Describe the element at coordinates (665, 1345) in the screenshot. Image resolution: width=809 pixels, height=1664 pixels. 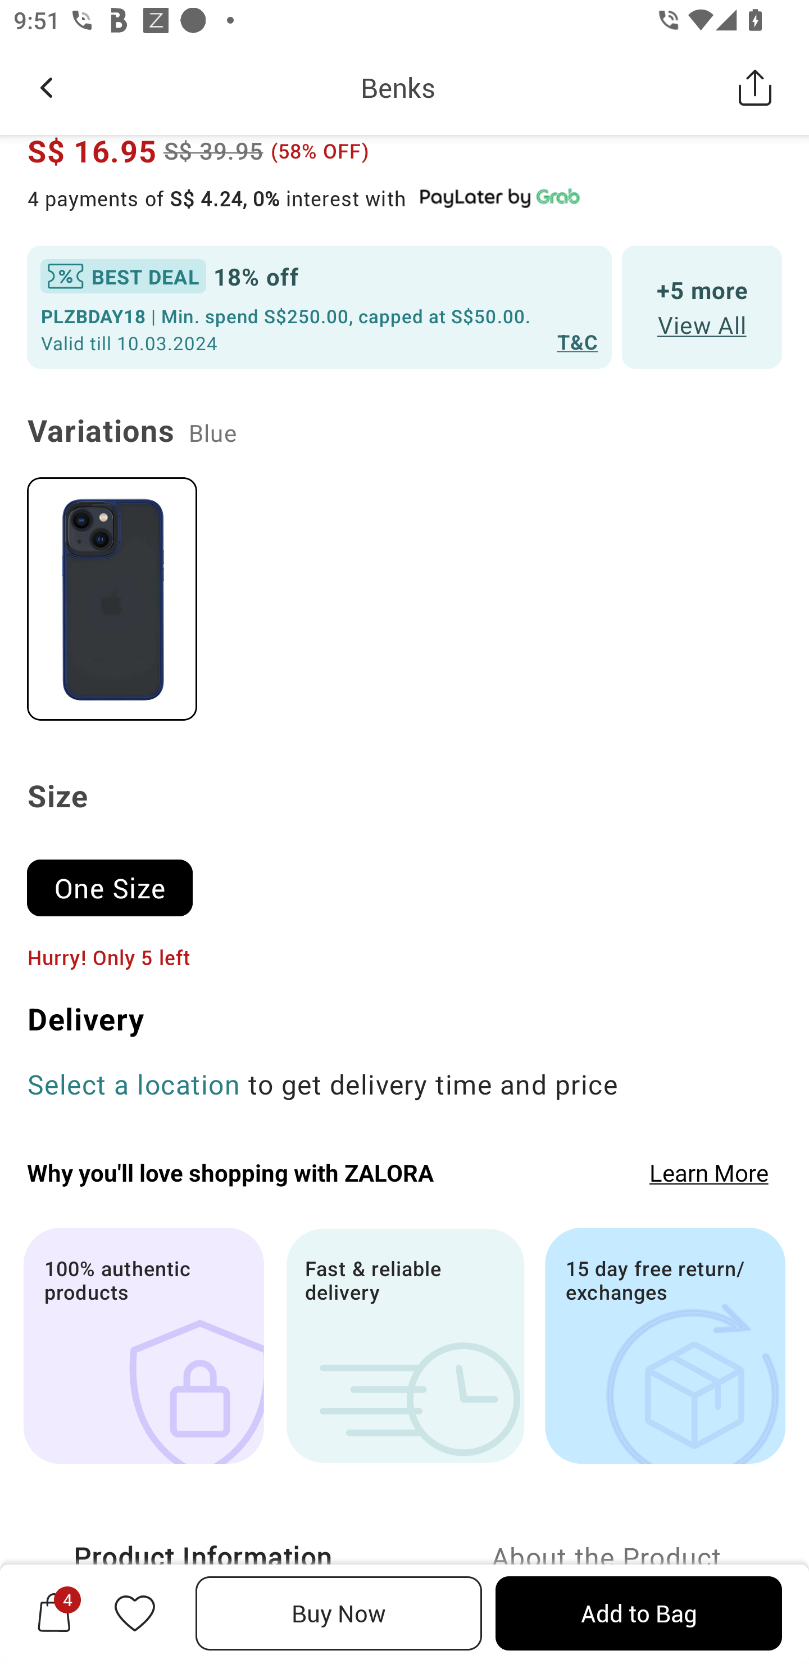
I see `15 day free return/exchanges` at that location.